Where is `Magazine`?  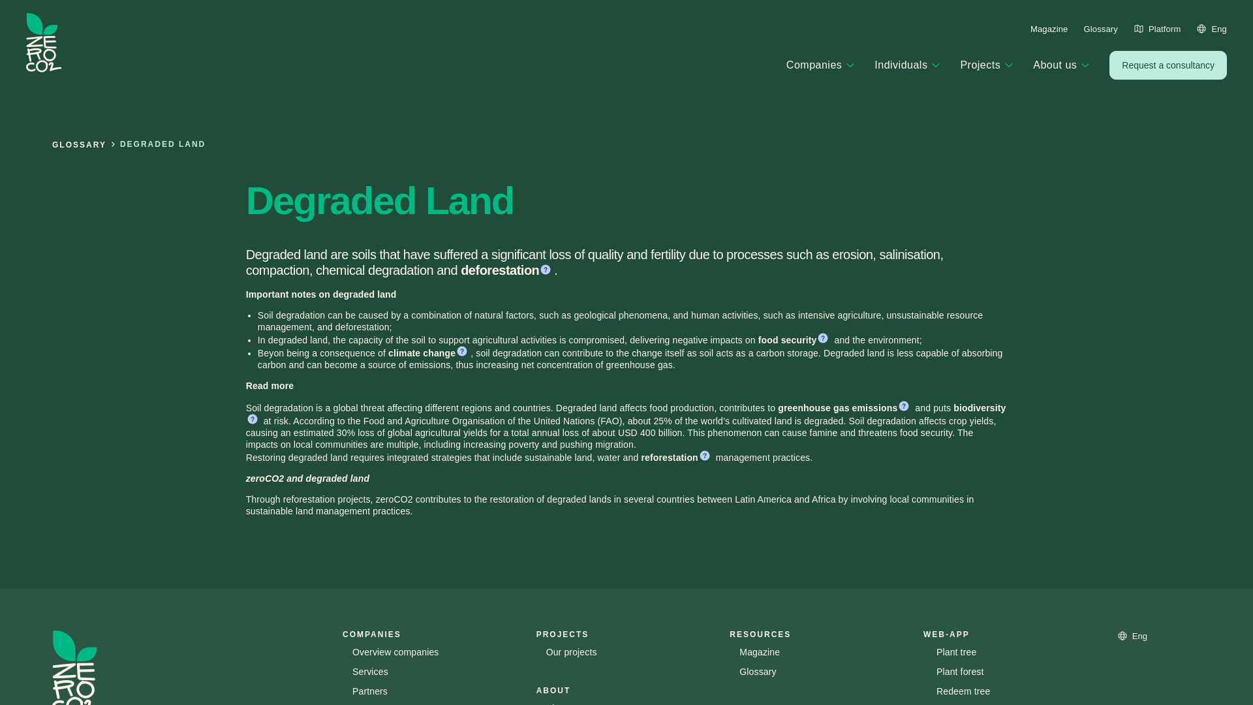
Magazine is located at coordinates (1049, 28).